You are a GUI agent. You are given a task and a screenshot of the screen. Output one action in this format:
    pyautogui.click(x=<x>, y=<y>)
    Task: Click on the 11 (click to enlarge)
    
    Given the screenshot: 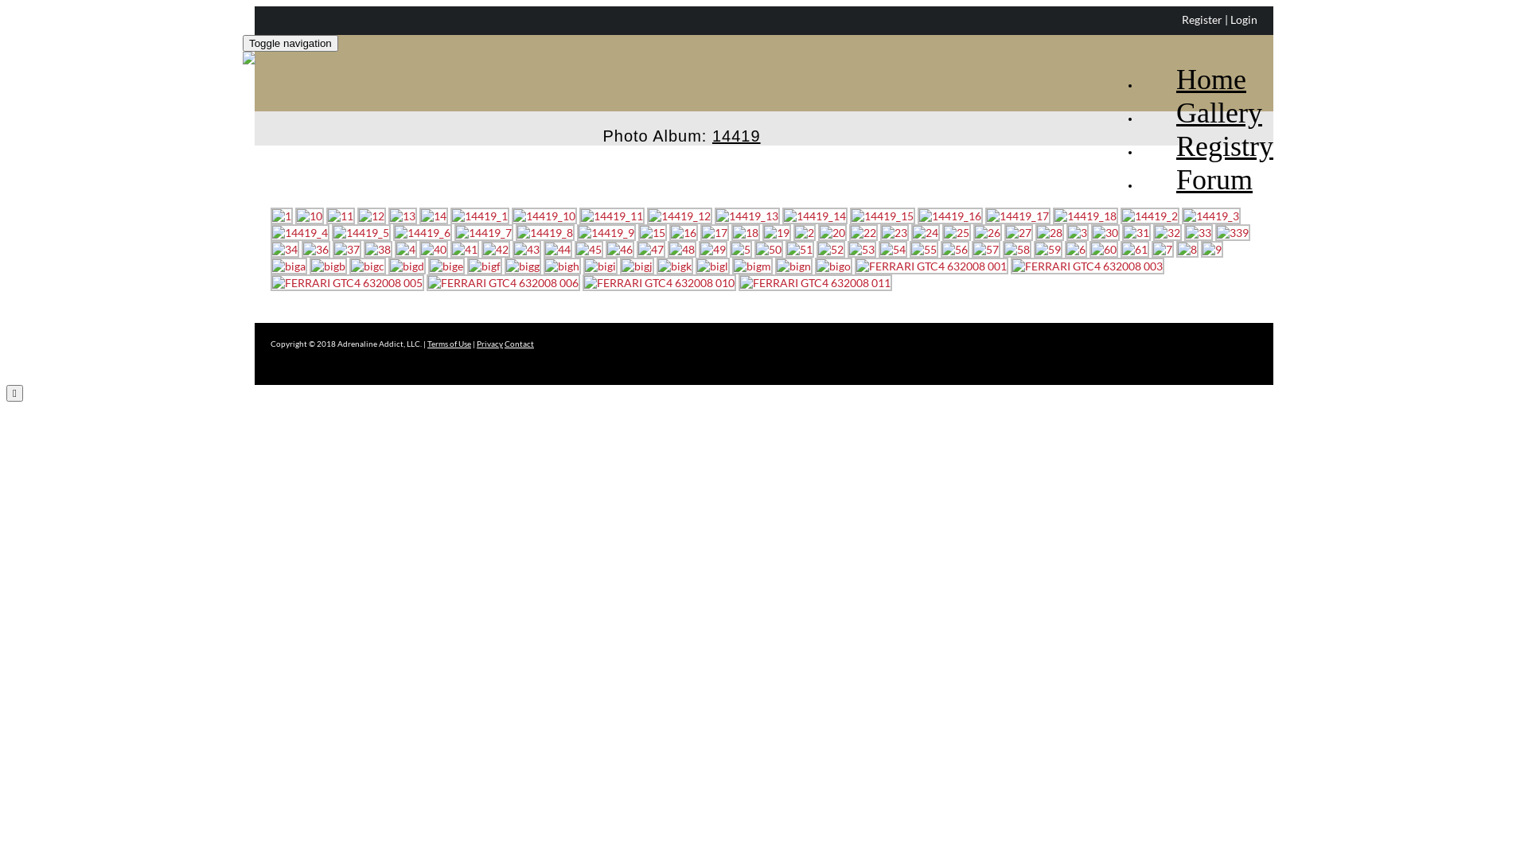 What is the action you would take?
    pyautogui.click(x=341, y=216)
    